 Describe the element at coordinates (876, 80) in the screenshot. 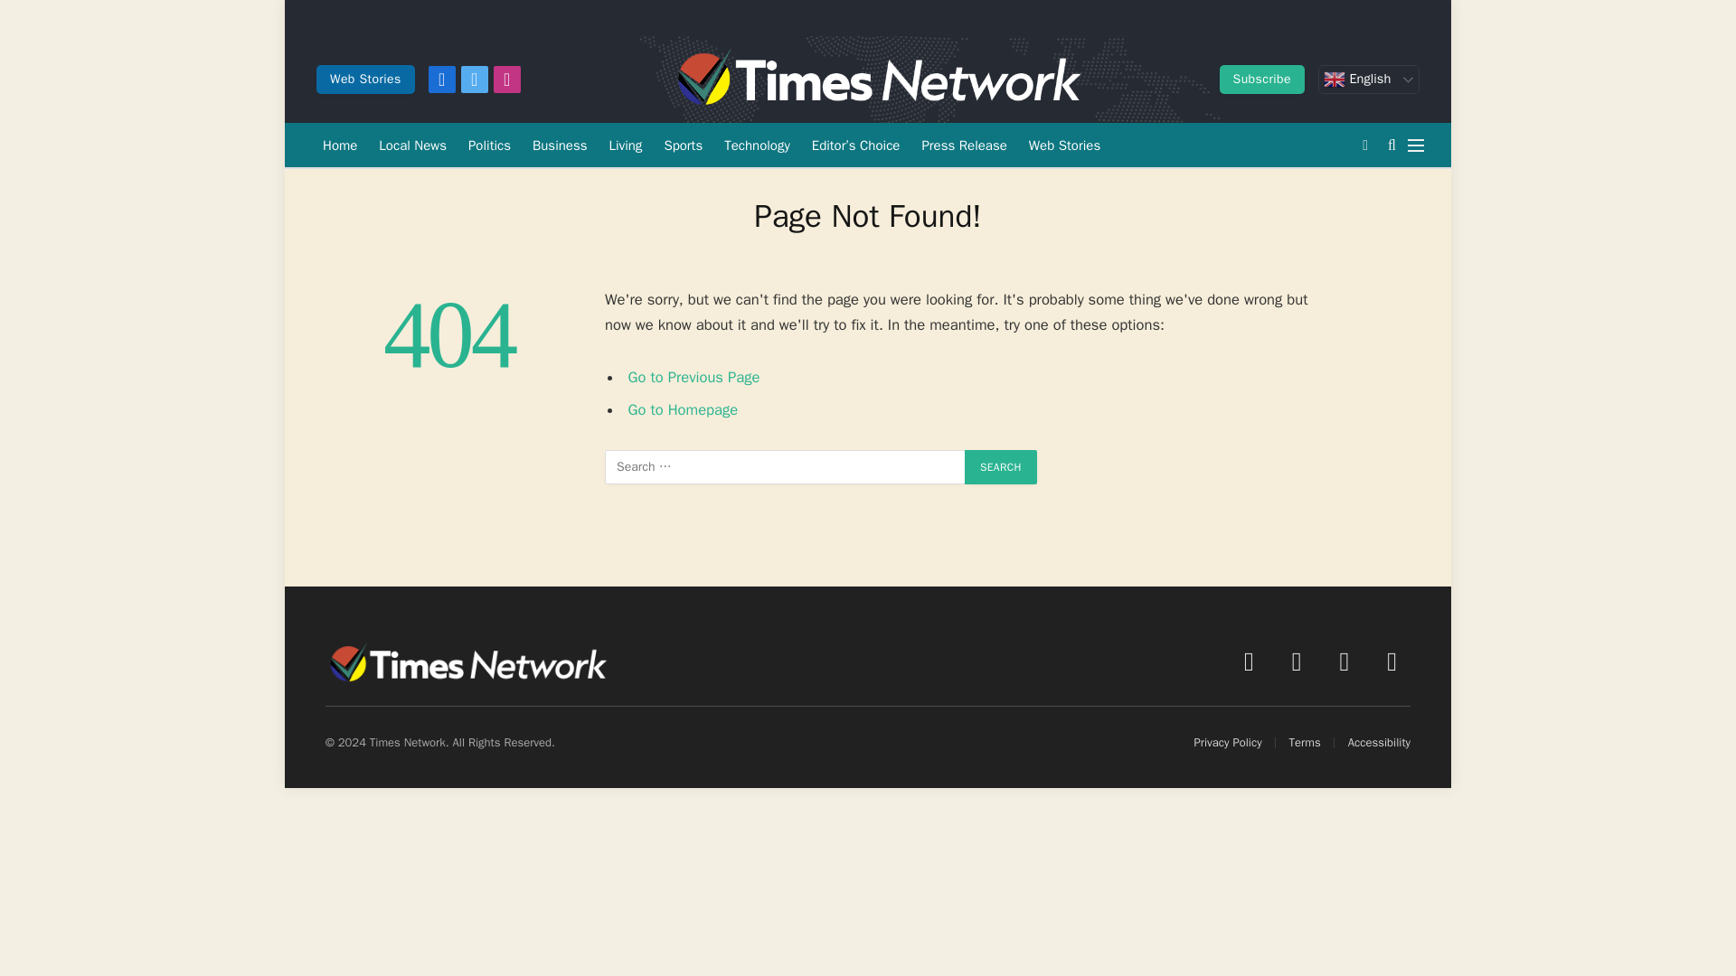

I see `Times Network` at that location.